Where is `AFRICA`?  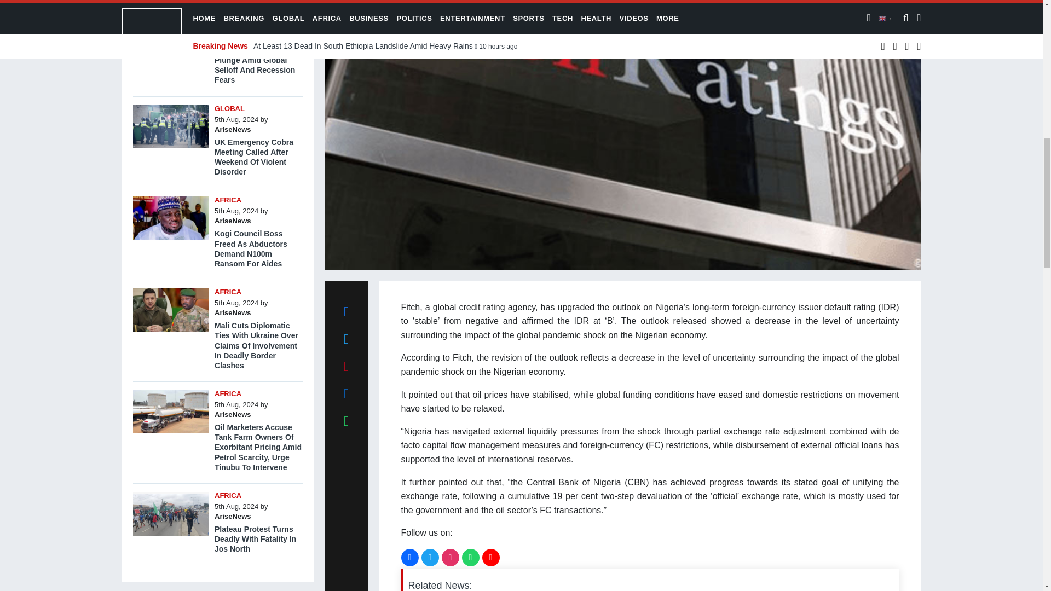
AFRICA is located at coordinates (228, 292).